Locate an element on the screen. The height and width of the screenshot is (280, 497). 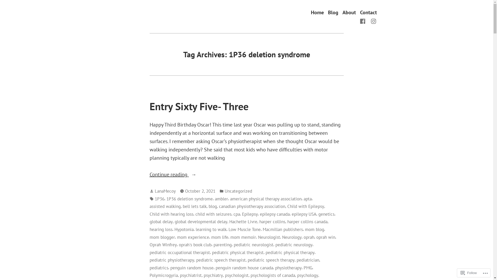
harper collins canada is located at coordinates (308, 222).